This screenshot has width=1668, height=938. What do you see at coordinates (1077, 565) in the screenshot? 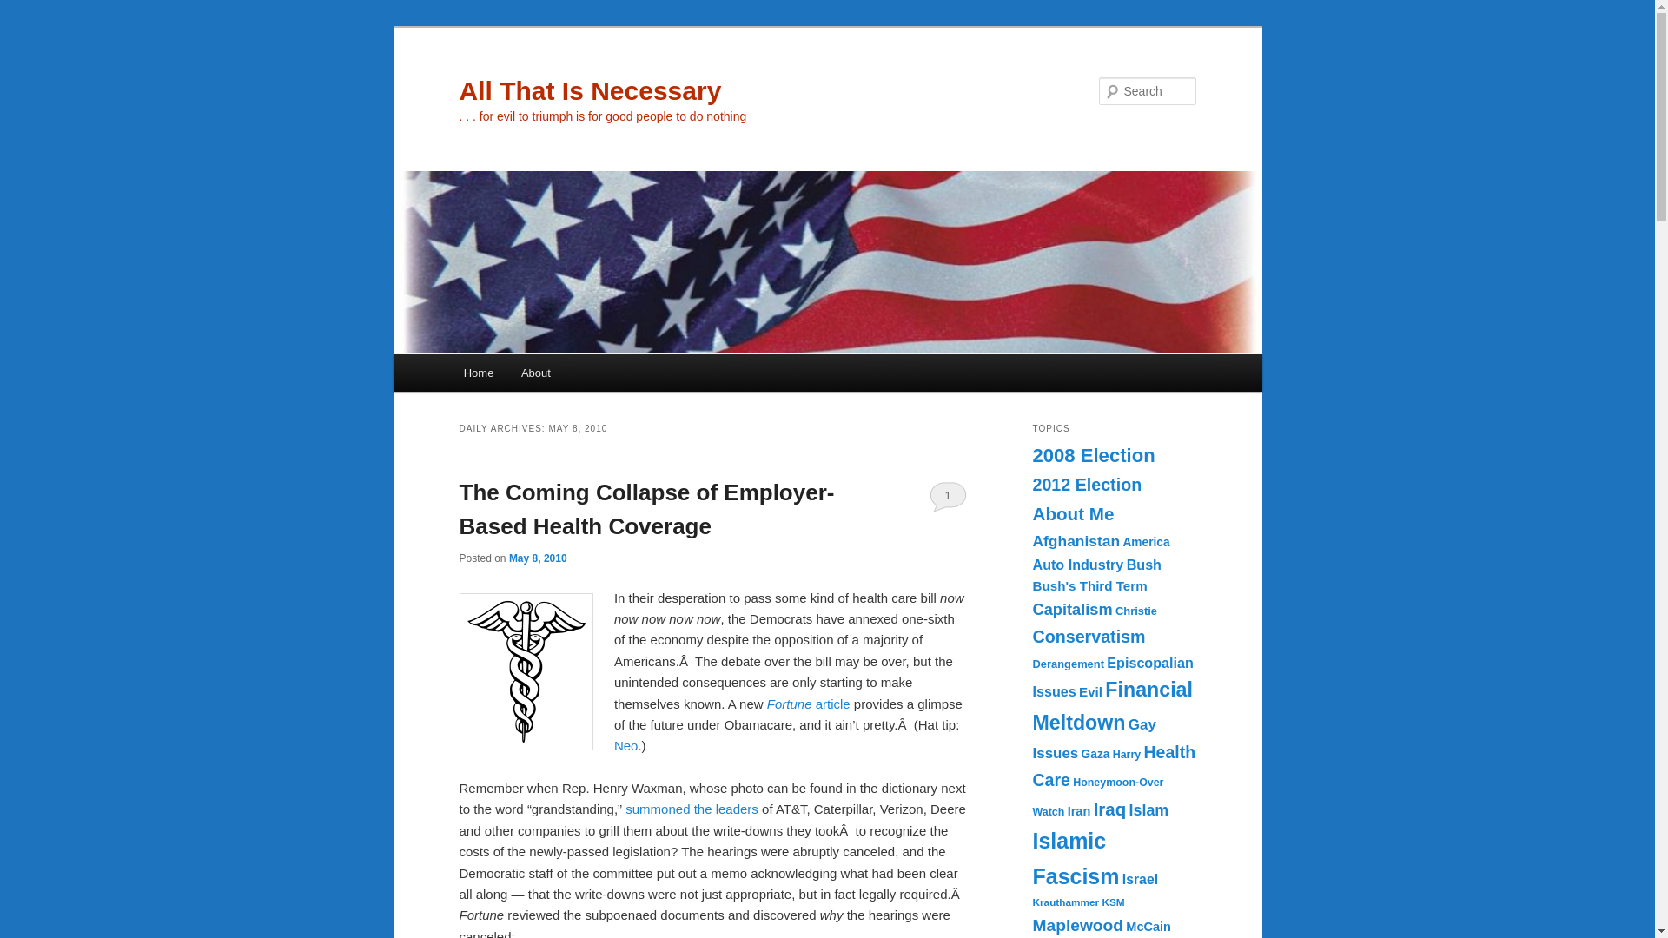
I see `Auto Industry` at bounding box center [1077, 565].